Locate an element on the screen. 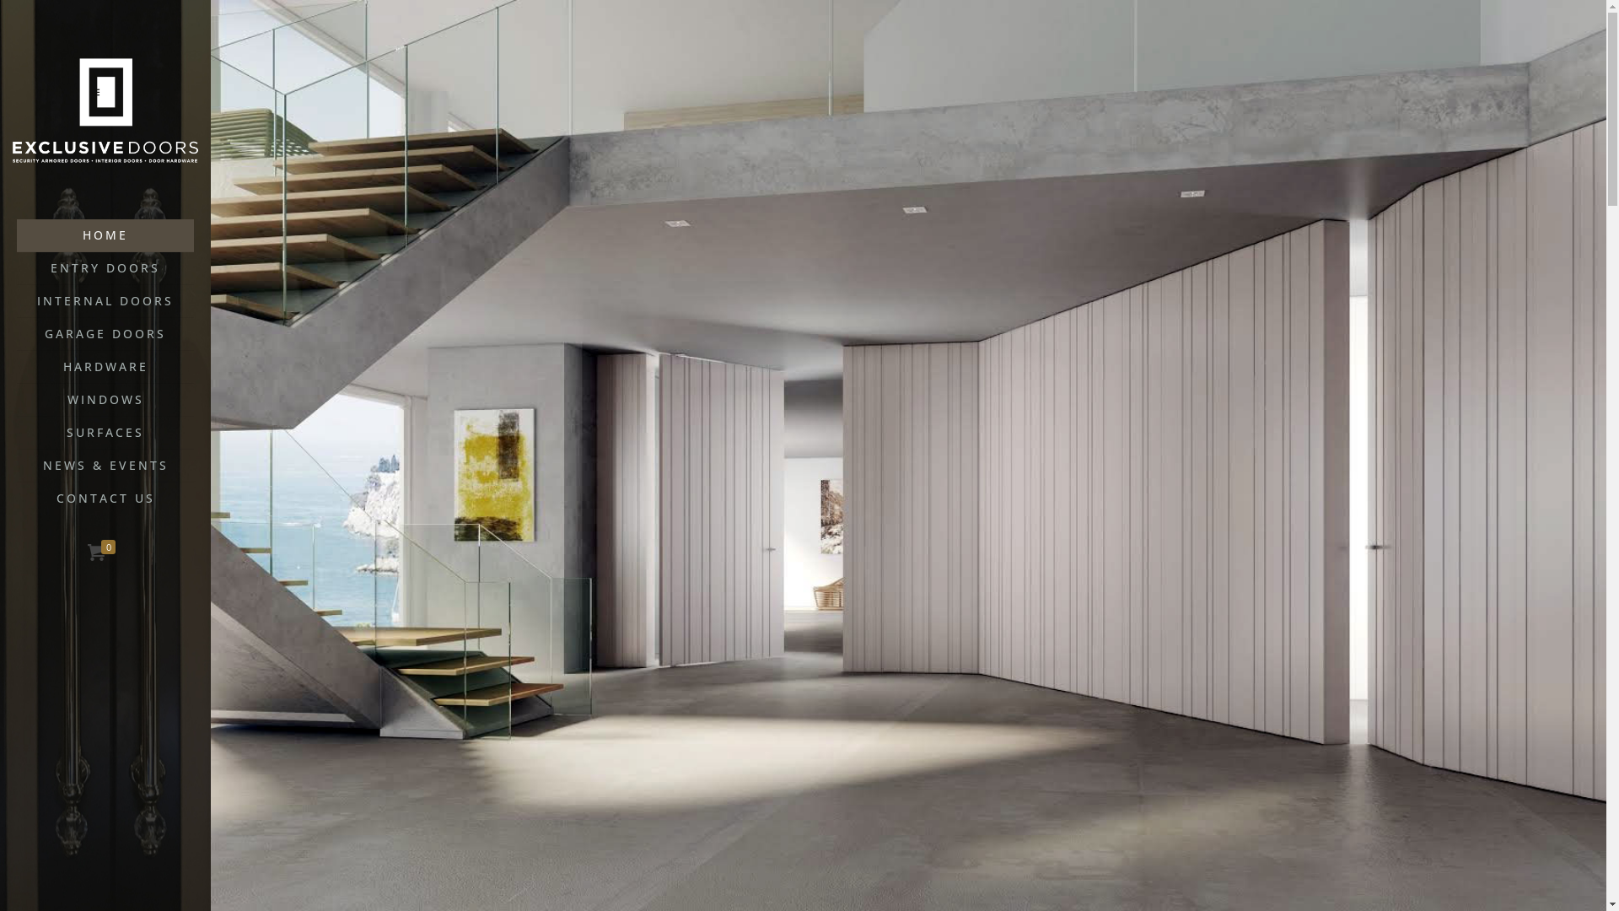  WINDOWS is located at coordinates (105, 400).